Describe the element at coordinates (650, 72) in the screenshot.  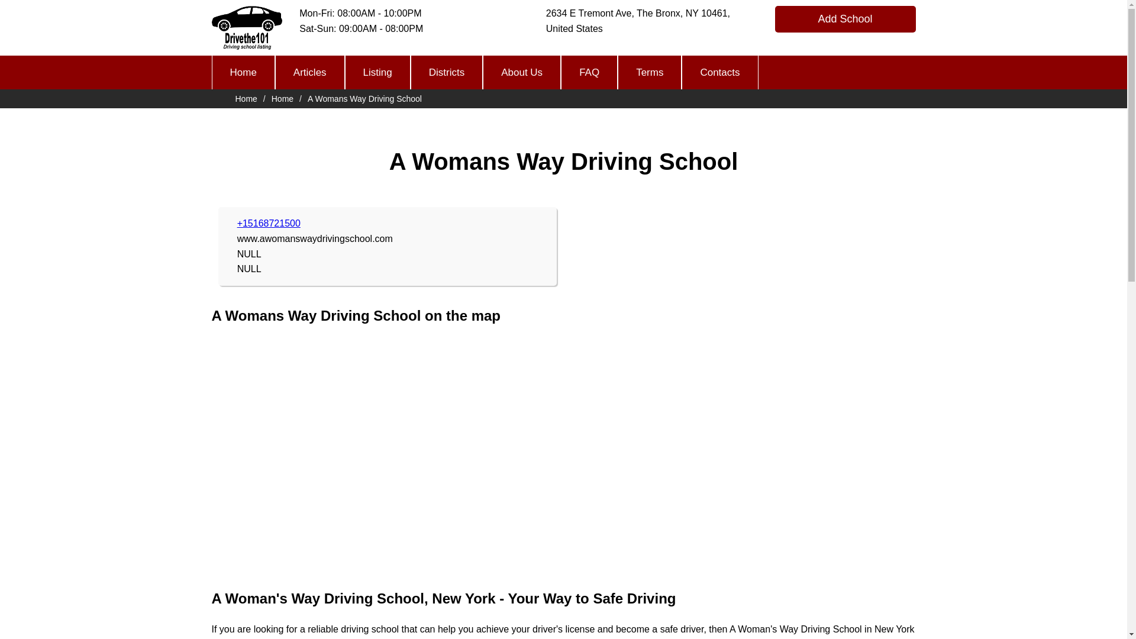
I see `Terms` at that location.